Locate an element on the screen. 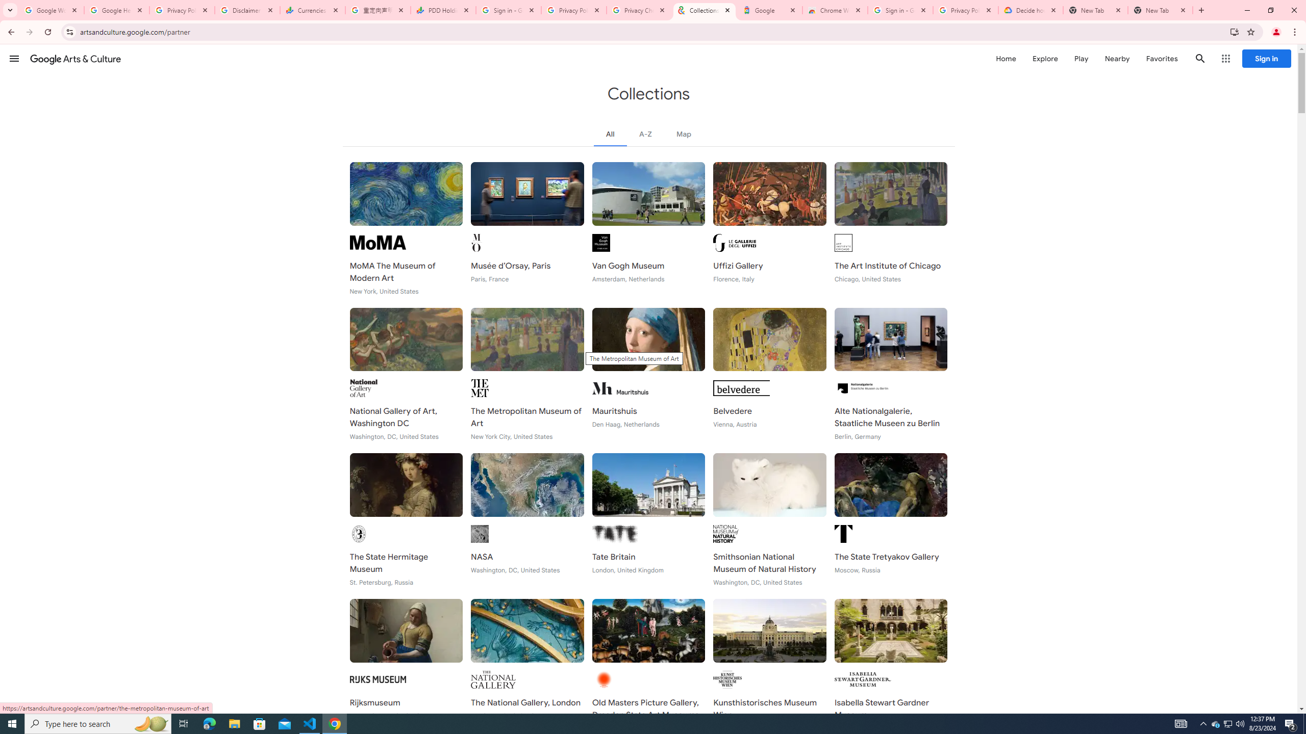  Mauritshuis Den Haag, Netherlands is located at coordinates (648, 374).